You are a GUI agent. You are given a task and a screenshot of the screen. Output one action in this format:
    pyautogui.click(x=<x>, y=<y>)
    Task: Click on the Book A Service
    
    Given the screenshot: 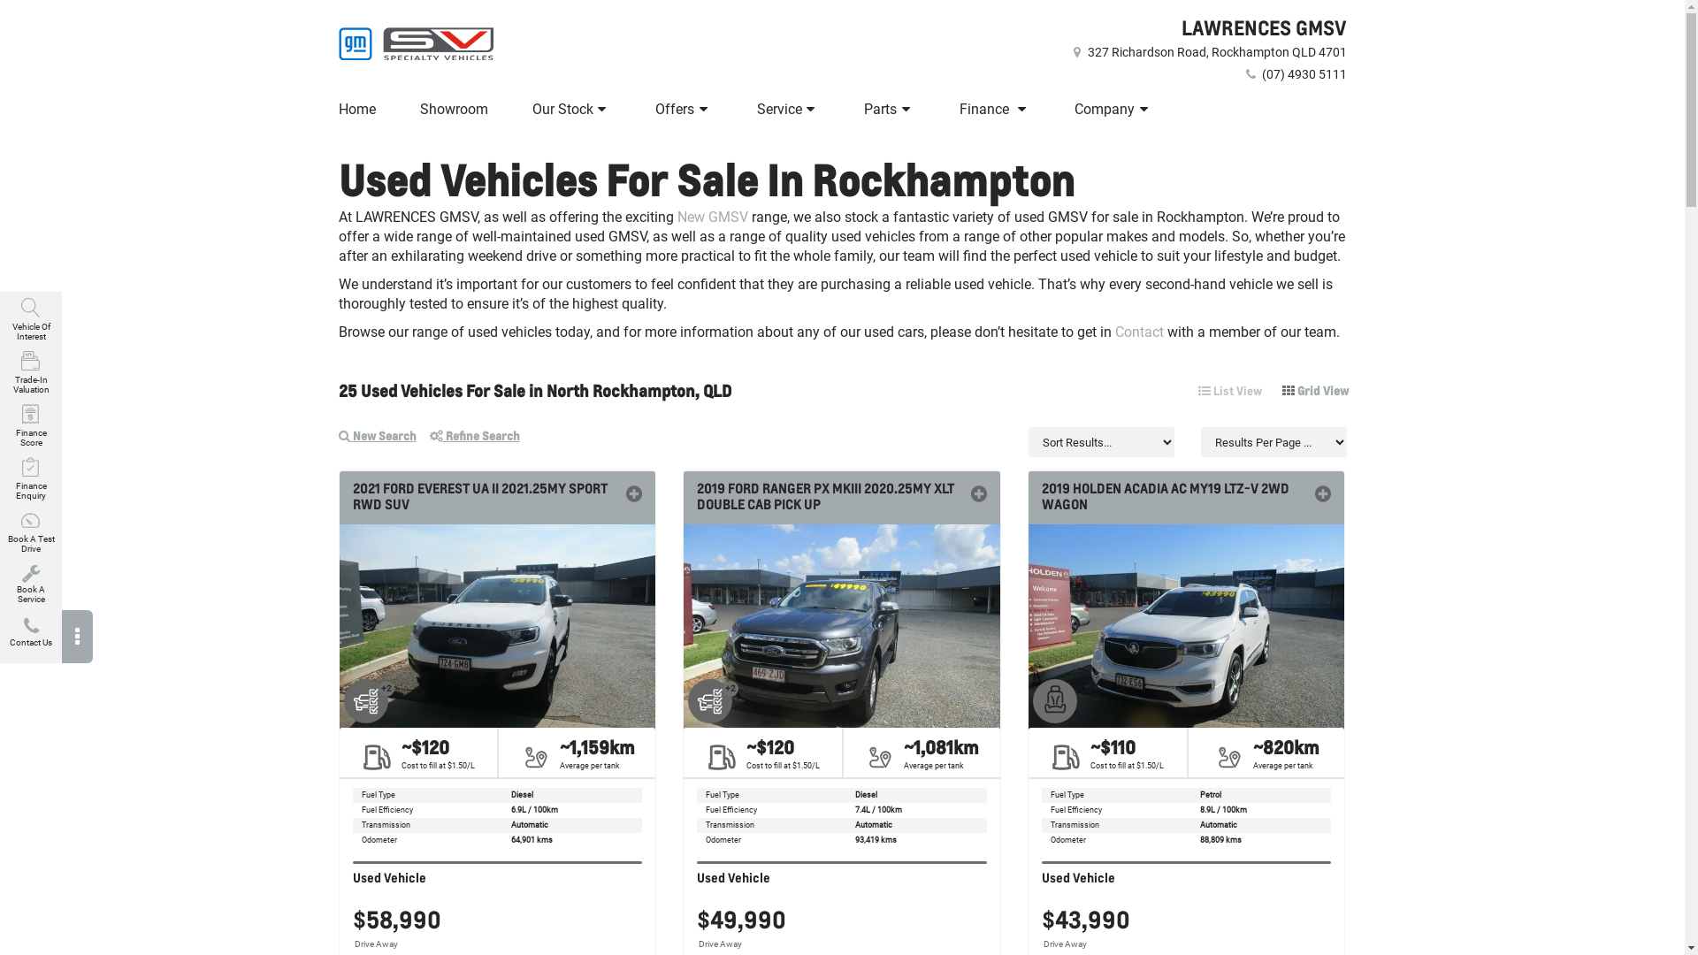 What is the action you would take?
    pyautogui.click(x=31, y=584)
    